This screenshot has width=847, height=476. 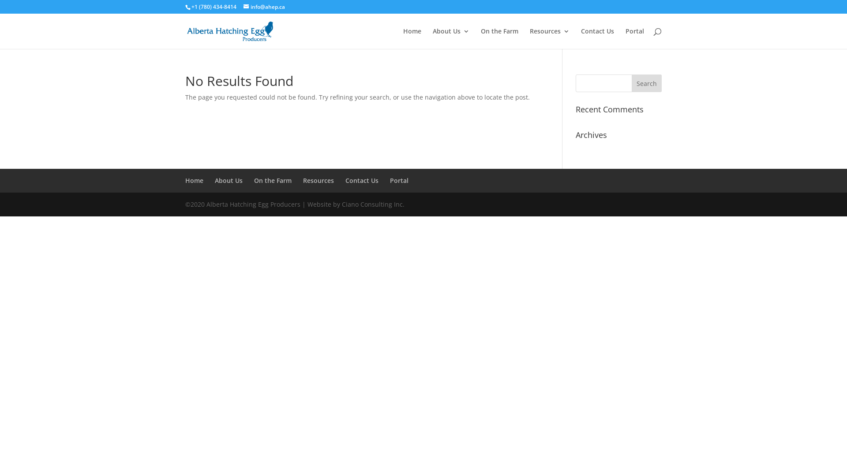 What do you see at coordinates (273, 181) in the screenshot?
I see `On the Farm` at bounding box center [273, 181].